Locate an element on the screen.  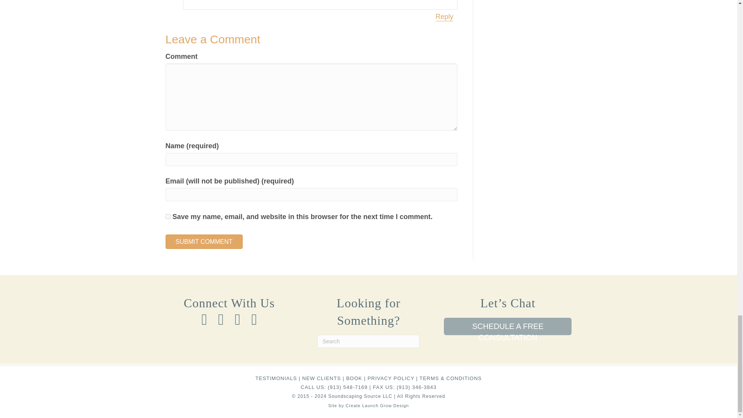
Submit Comment is located at coordinates (204, 242).